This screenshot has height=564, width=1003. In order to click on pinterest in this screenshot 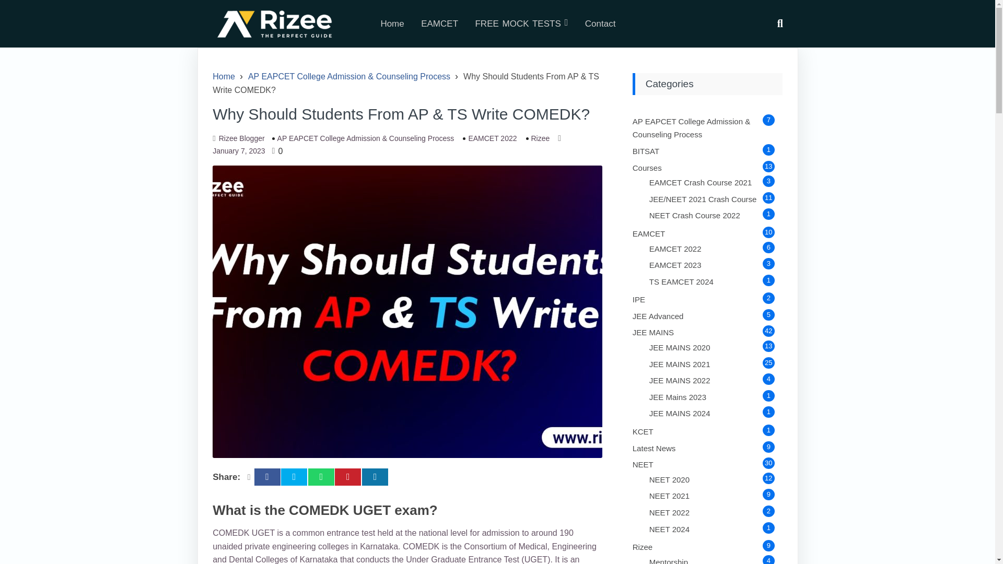, I will do `click(348, 477)`.